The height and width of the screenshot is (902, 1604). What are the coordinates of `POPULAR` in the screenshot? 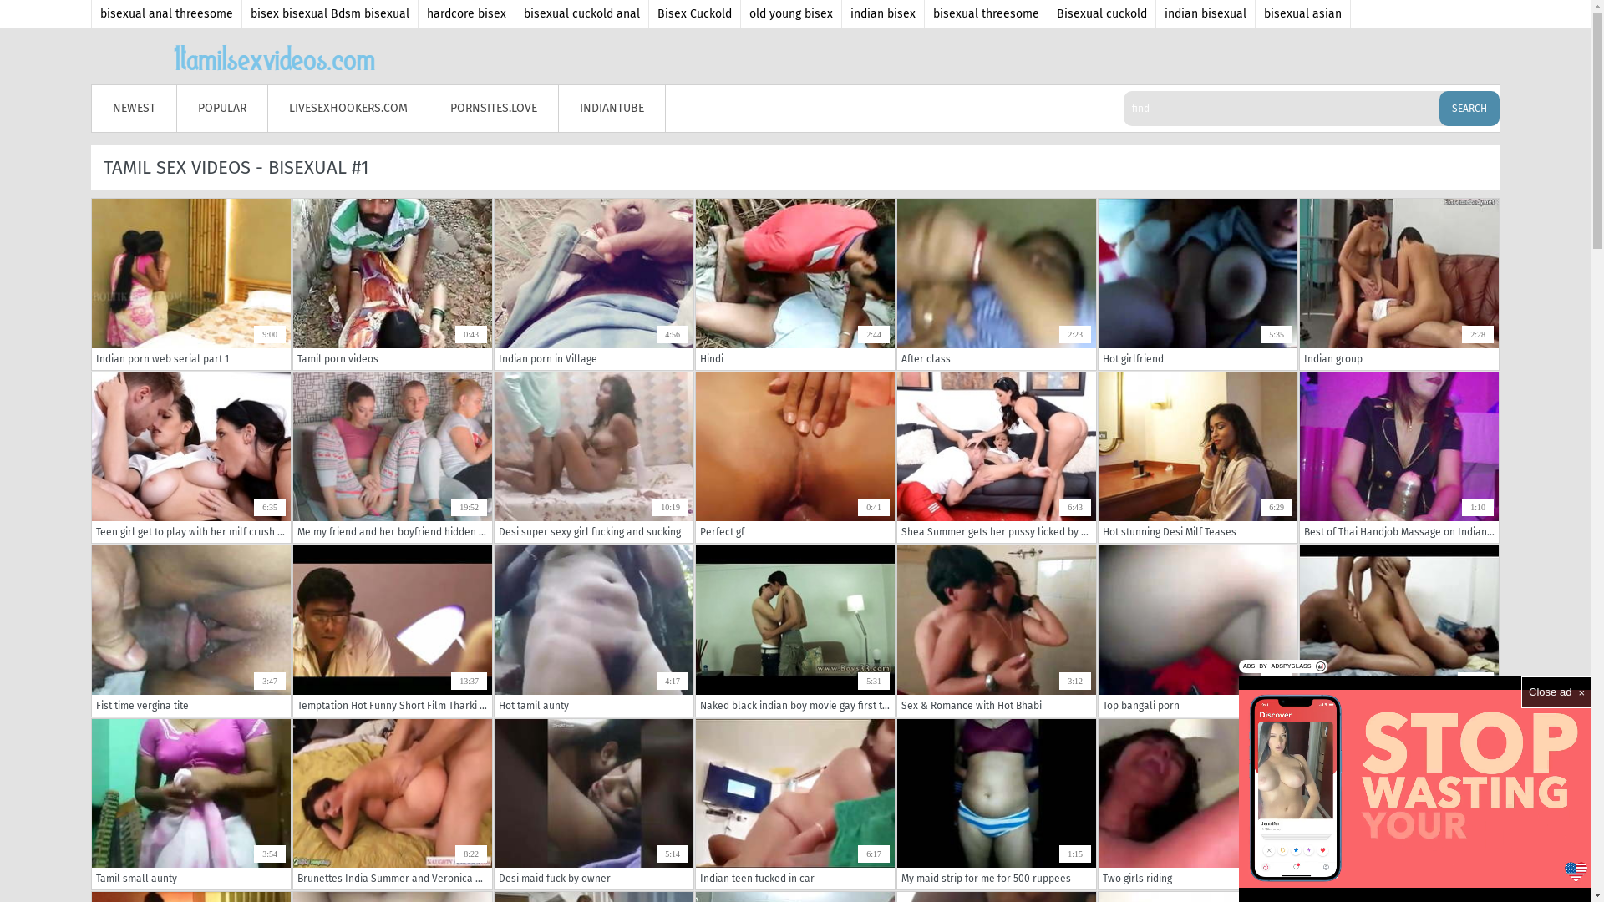 It's located at (222, 109).